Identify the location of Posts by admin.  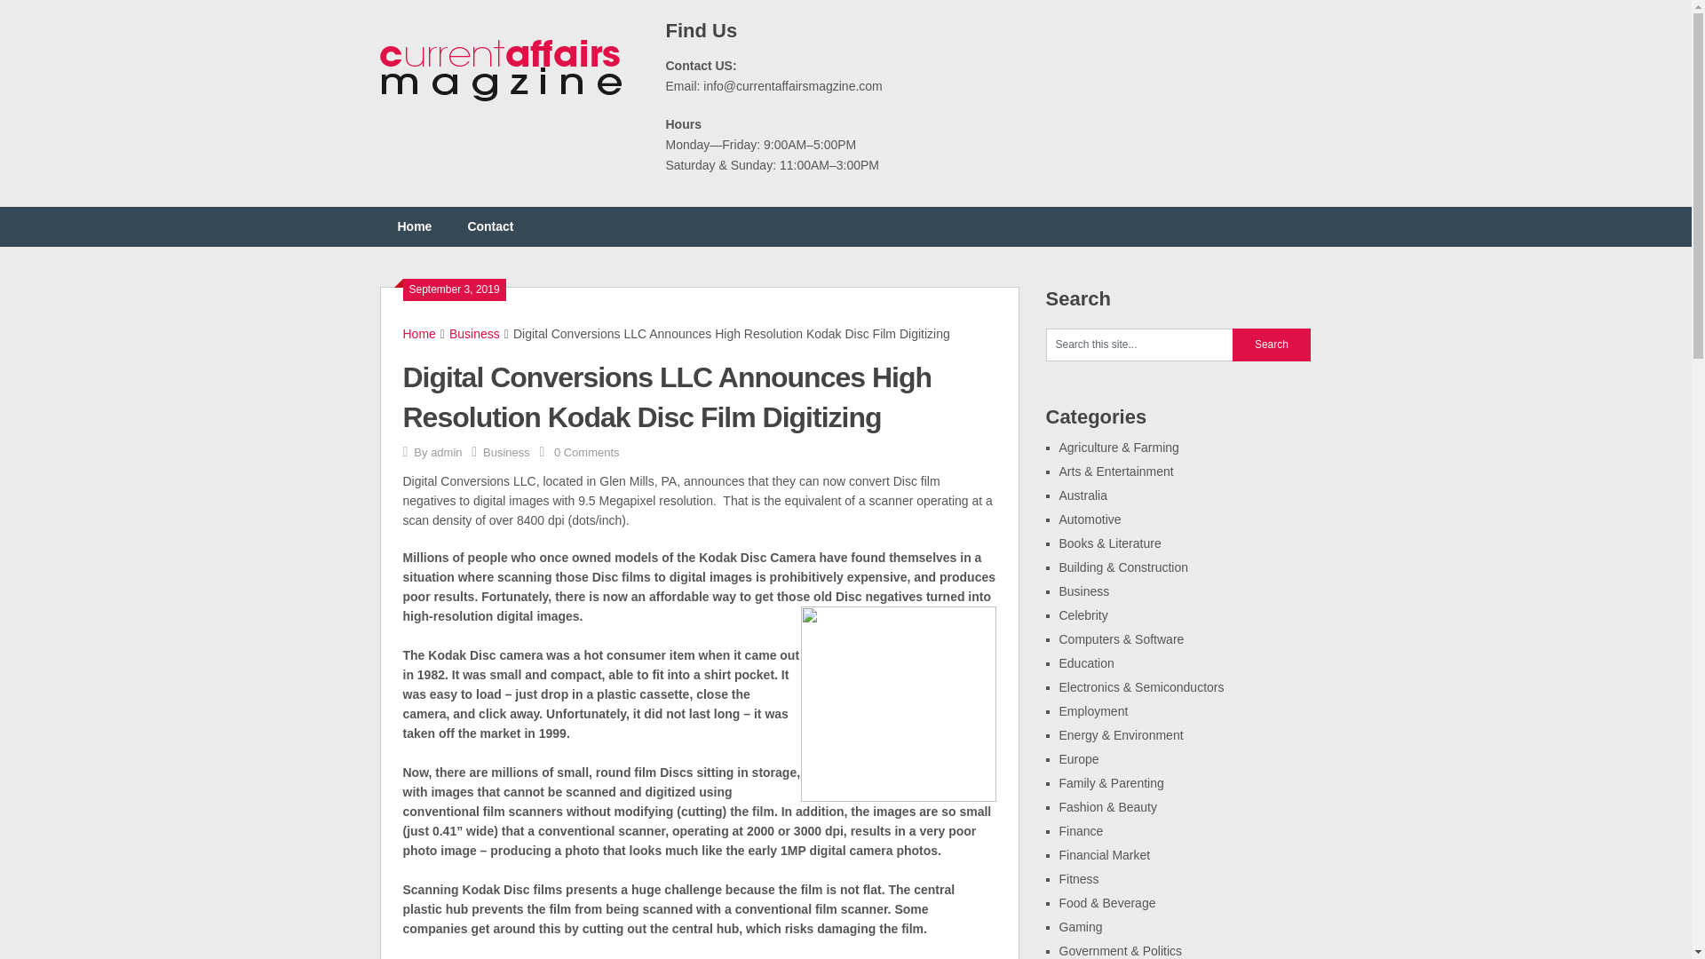
(446, 453).